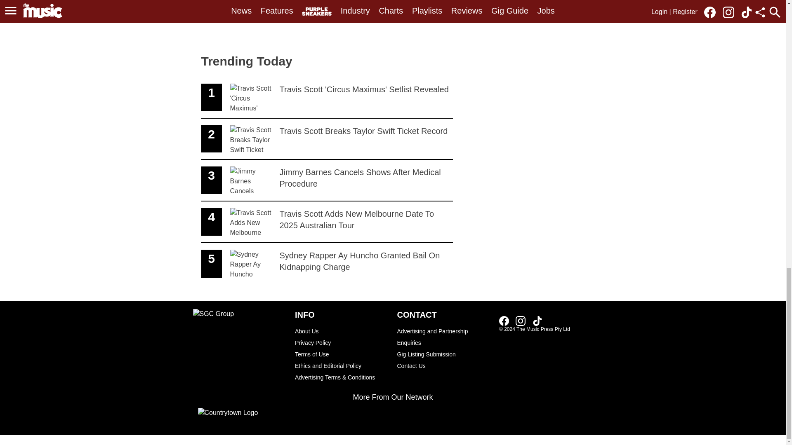 This screenshot has width=792, height=445. Describe the element at coordinates (521, 321) in the screenshot. I see `Link to our Instagram` at that location.